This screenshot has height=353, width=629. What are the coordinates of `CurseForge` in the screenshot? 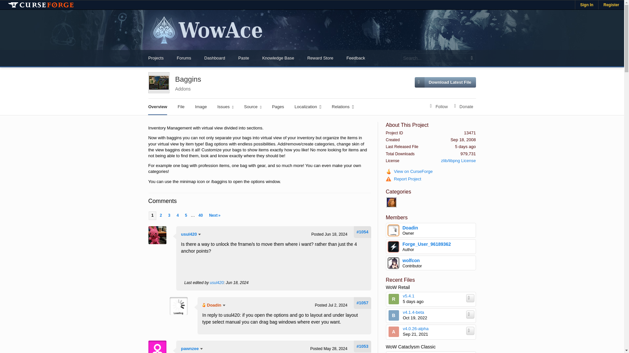 It's located at (41, 5).